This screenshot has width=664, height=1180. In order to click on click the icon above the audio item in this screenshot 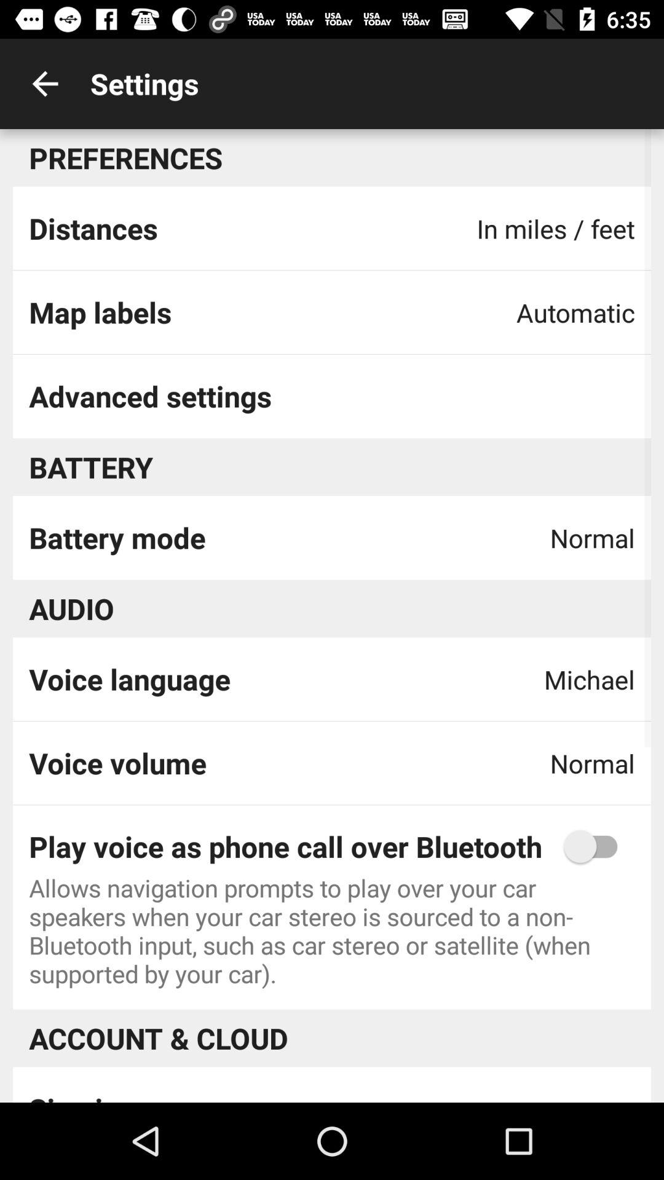, I will do `click(117, 537)`.